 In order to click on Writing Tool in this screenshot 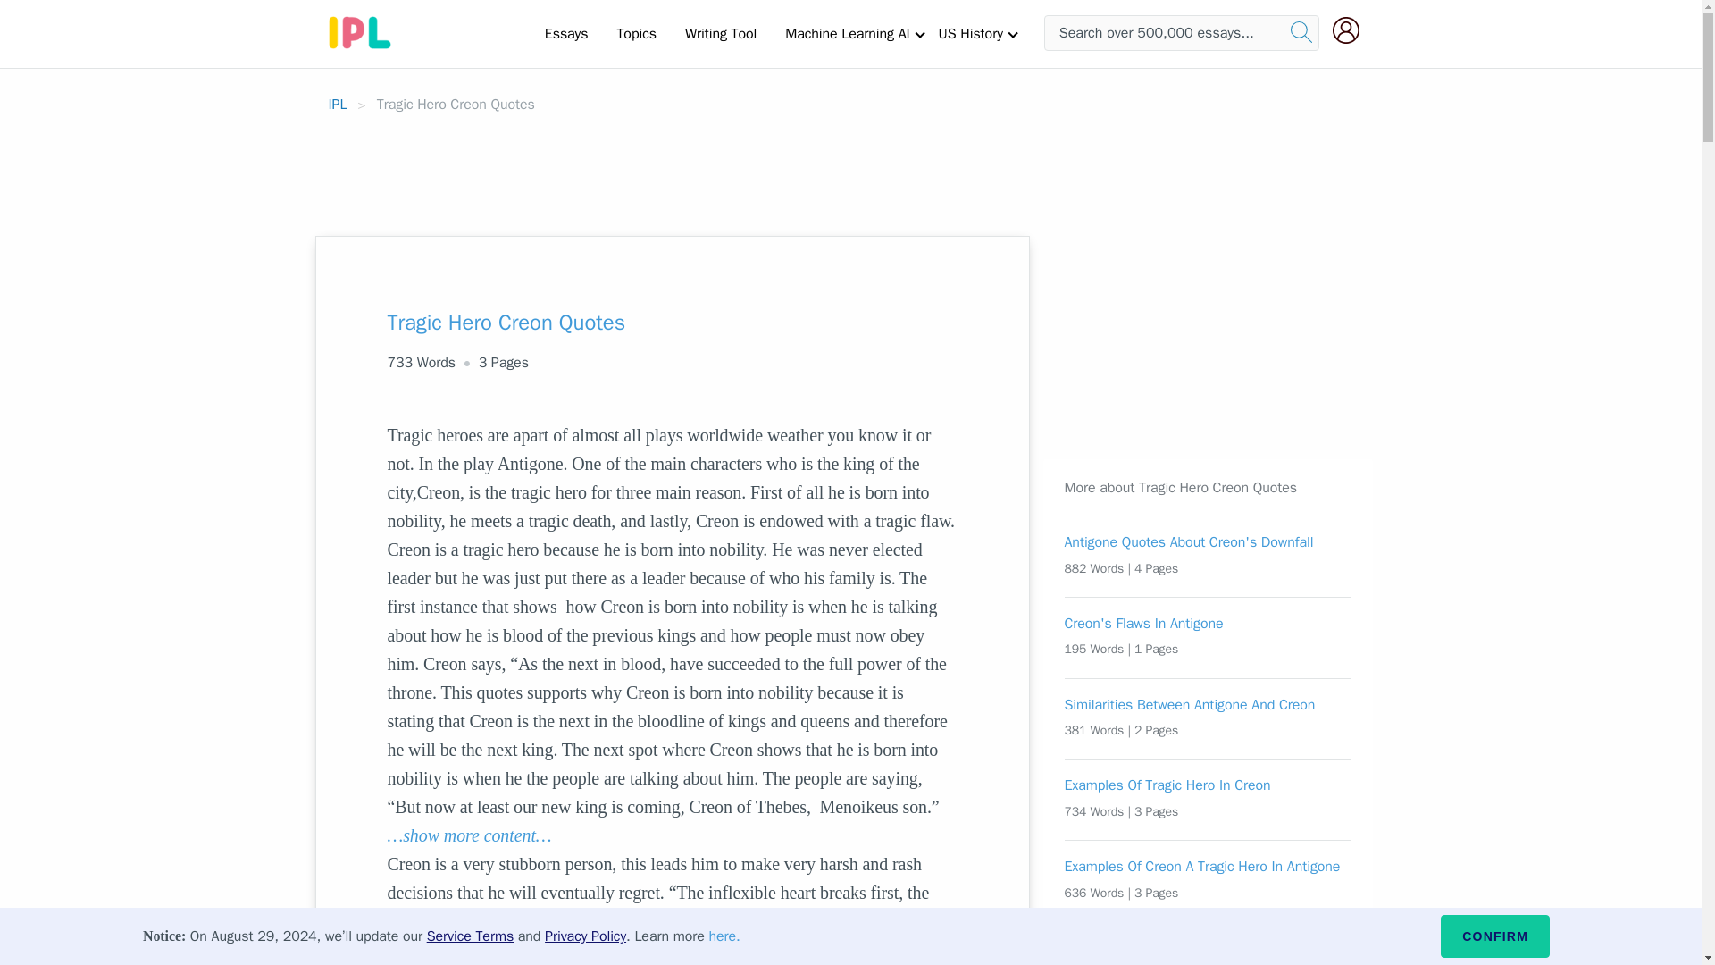, I will do `click(720, 33)`.